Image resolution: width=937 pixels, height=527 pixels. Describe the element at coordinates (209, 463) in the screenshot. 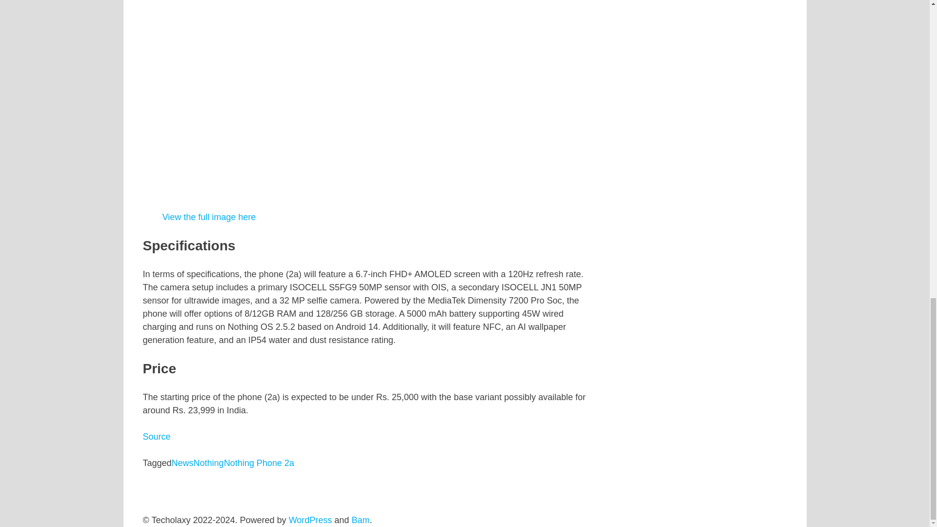

I see `Nothing` at that location.